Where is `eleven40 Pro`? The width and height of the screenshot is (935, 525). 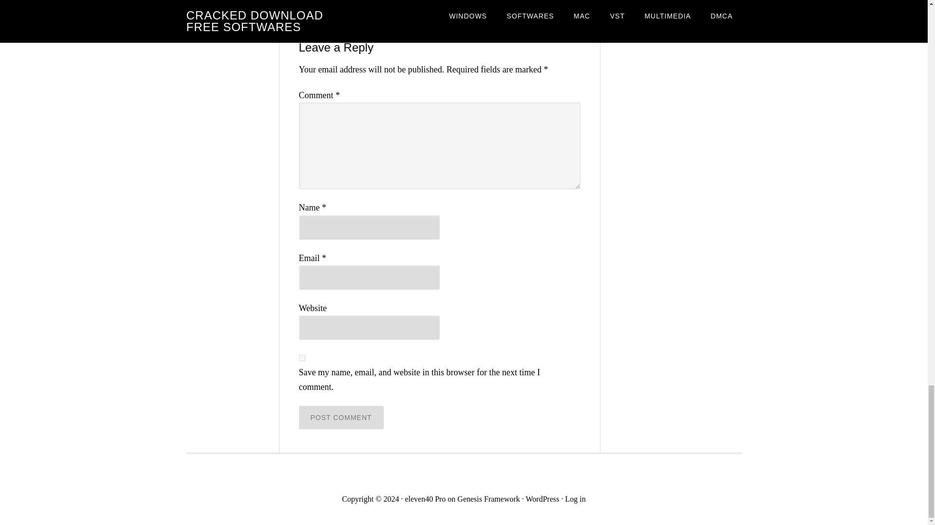
eleven40 Pro is located at coordinates (425, 499).